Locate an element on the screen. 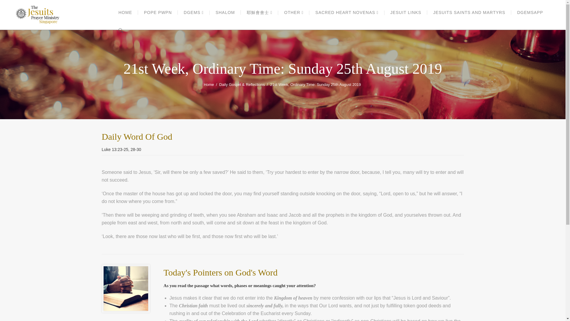 Image resolution: width=570 pixels, height=321 pixels. DGEMS is located at coordinates (194, 12).